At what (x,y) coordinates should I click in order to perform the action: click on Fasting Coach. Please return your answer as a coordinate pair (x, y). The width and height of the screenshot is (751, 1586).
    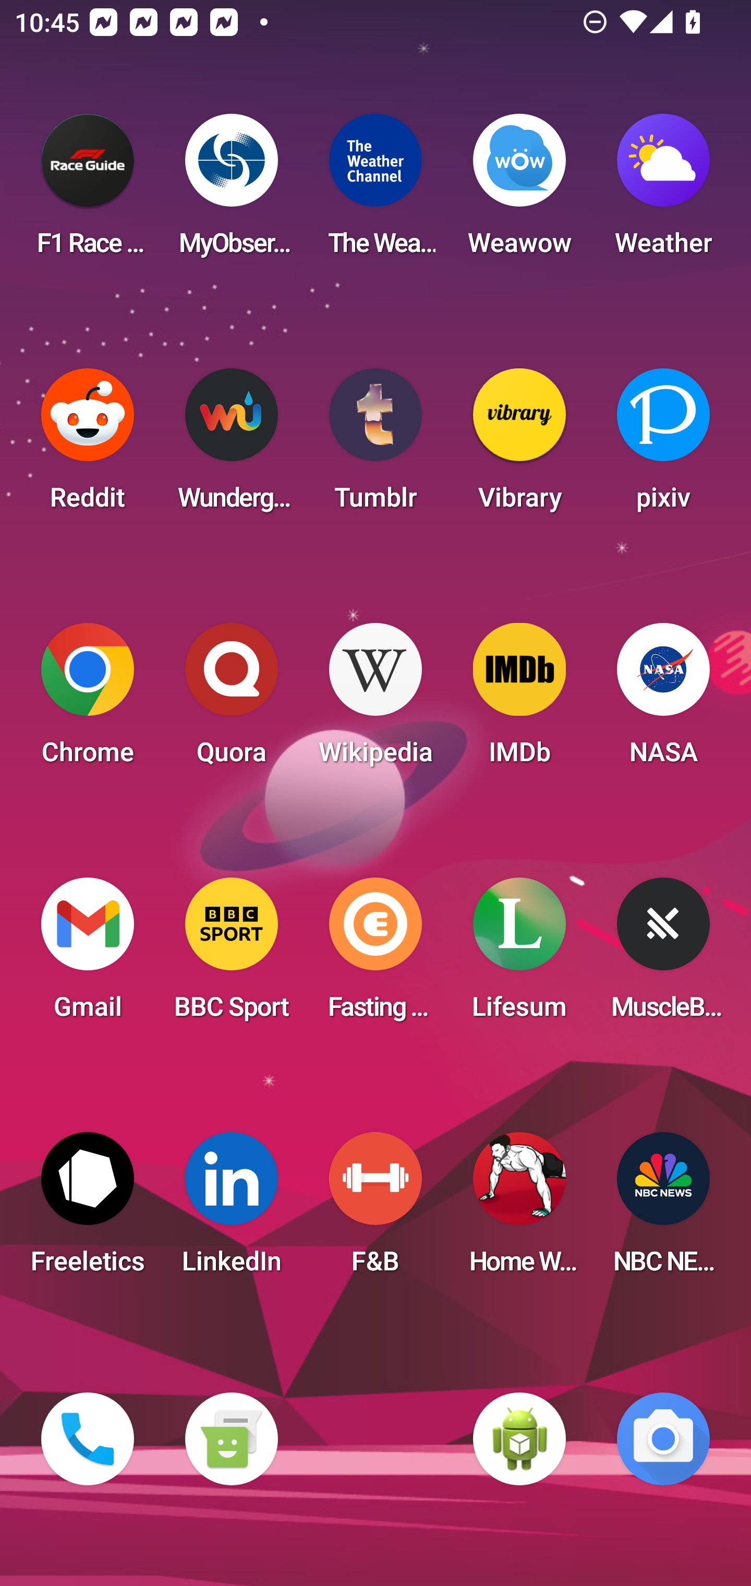
    Looking at the image, I should click on (375, 955).